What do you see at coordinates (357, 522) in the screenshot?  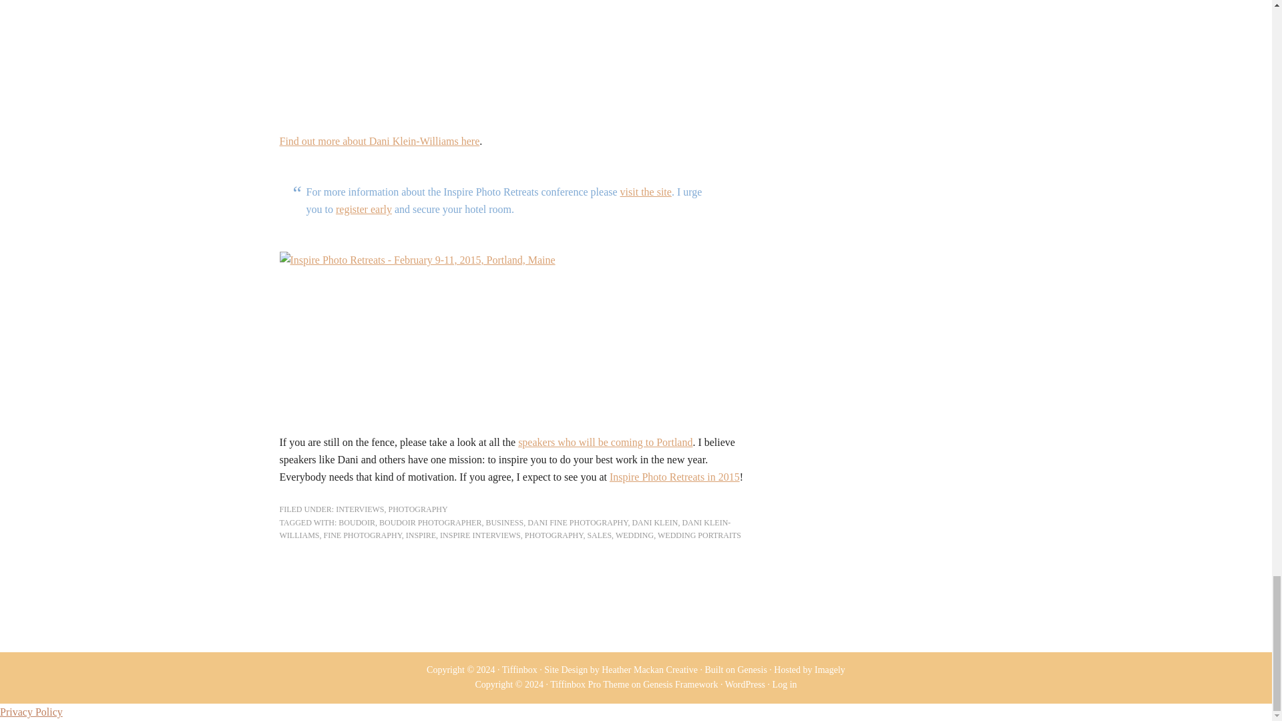 I see `BOUDOIR` at bounding box center [357, 522].